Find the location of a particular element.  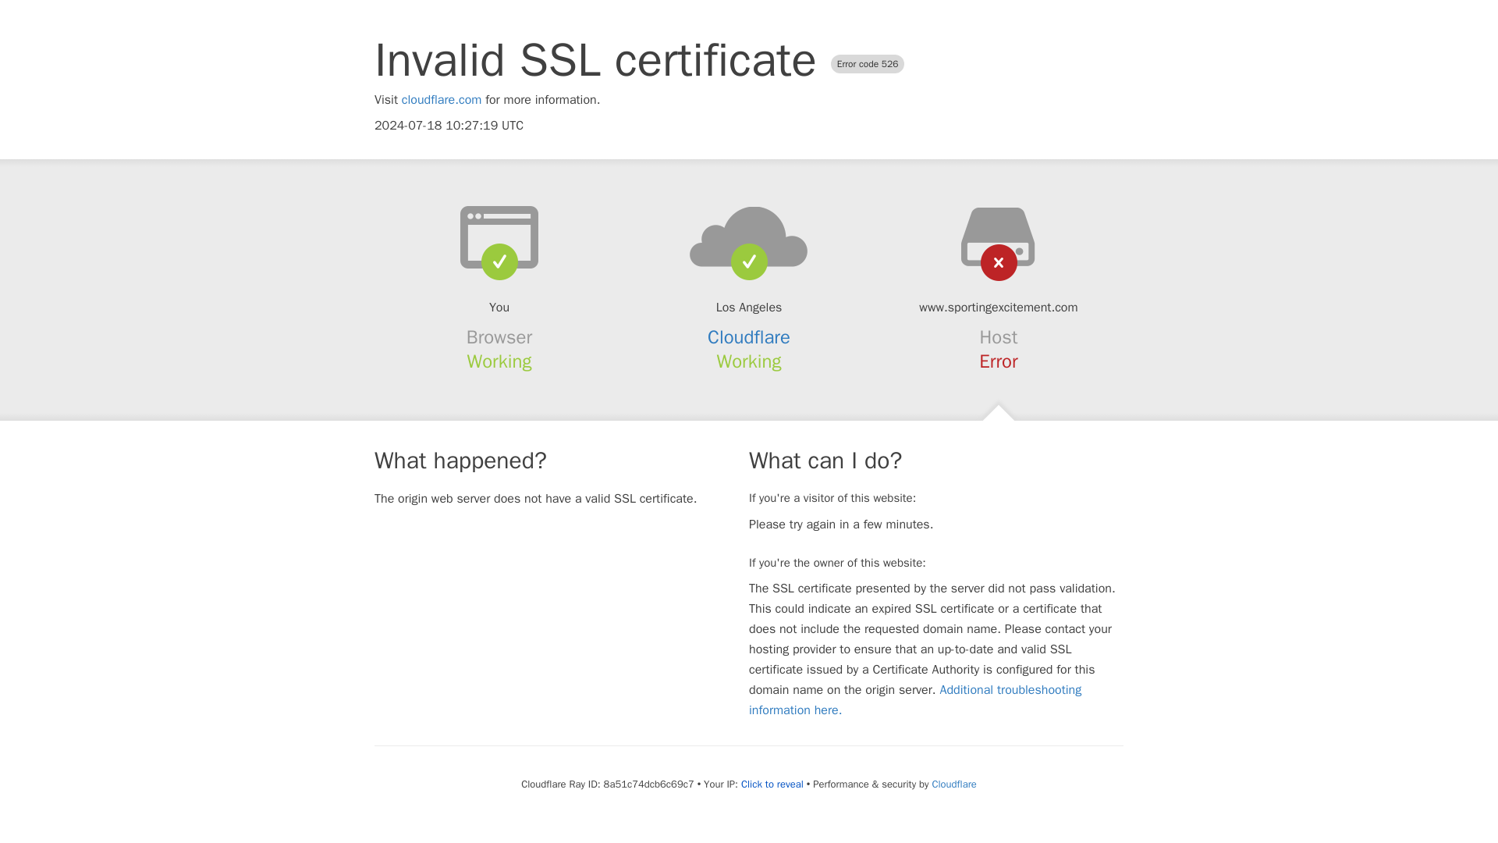

Cloudflare is located at coordinates (953, 784).